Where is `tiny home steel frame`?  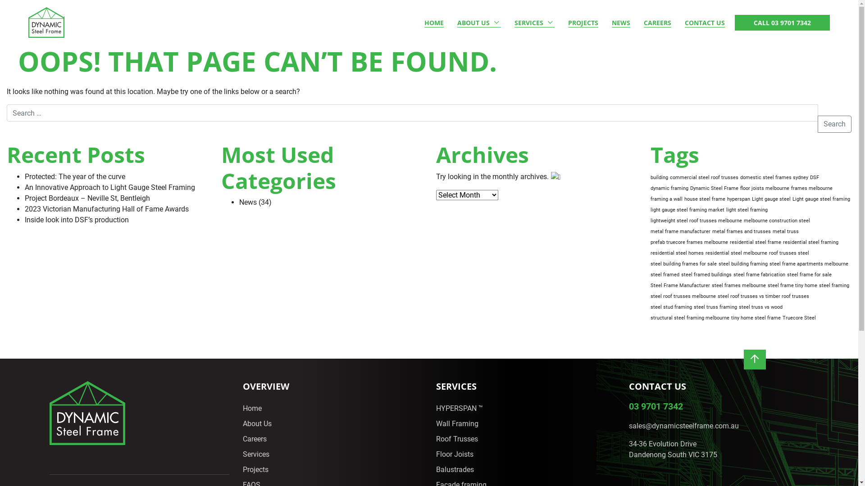 tiny home steel frame is located at coordinates (756, 318).